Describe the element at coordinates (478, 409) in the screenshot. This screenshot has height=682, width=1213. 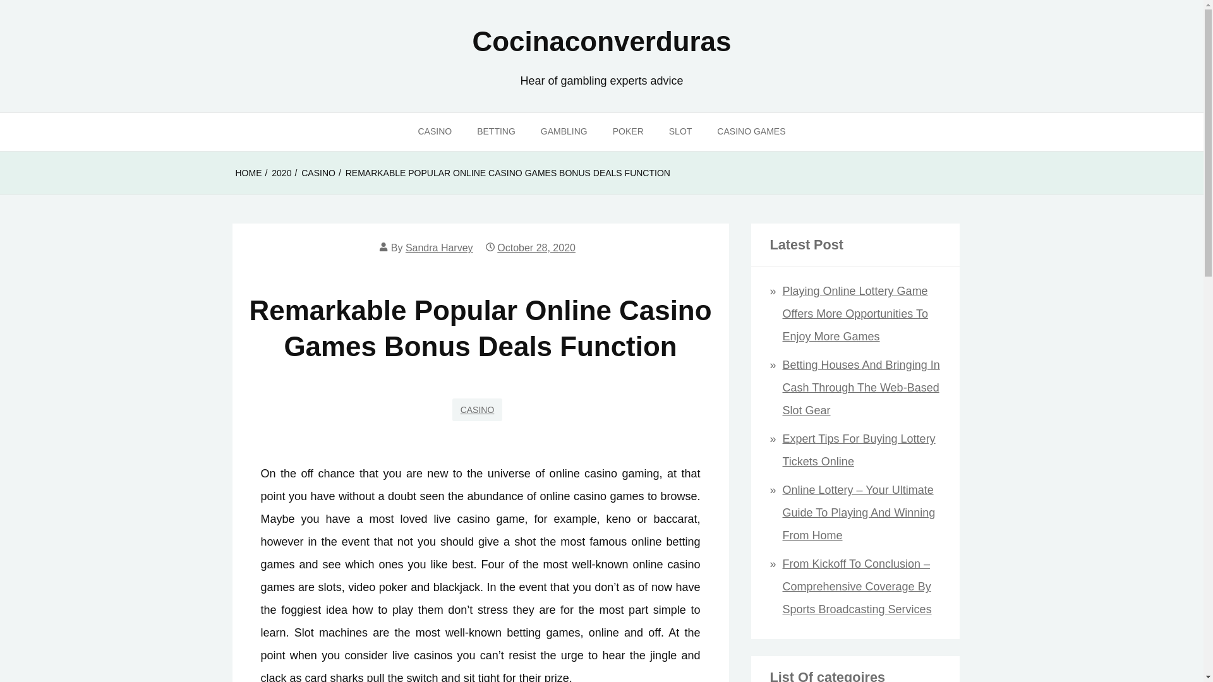
I see `CASINO` at that location.